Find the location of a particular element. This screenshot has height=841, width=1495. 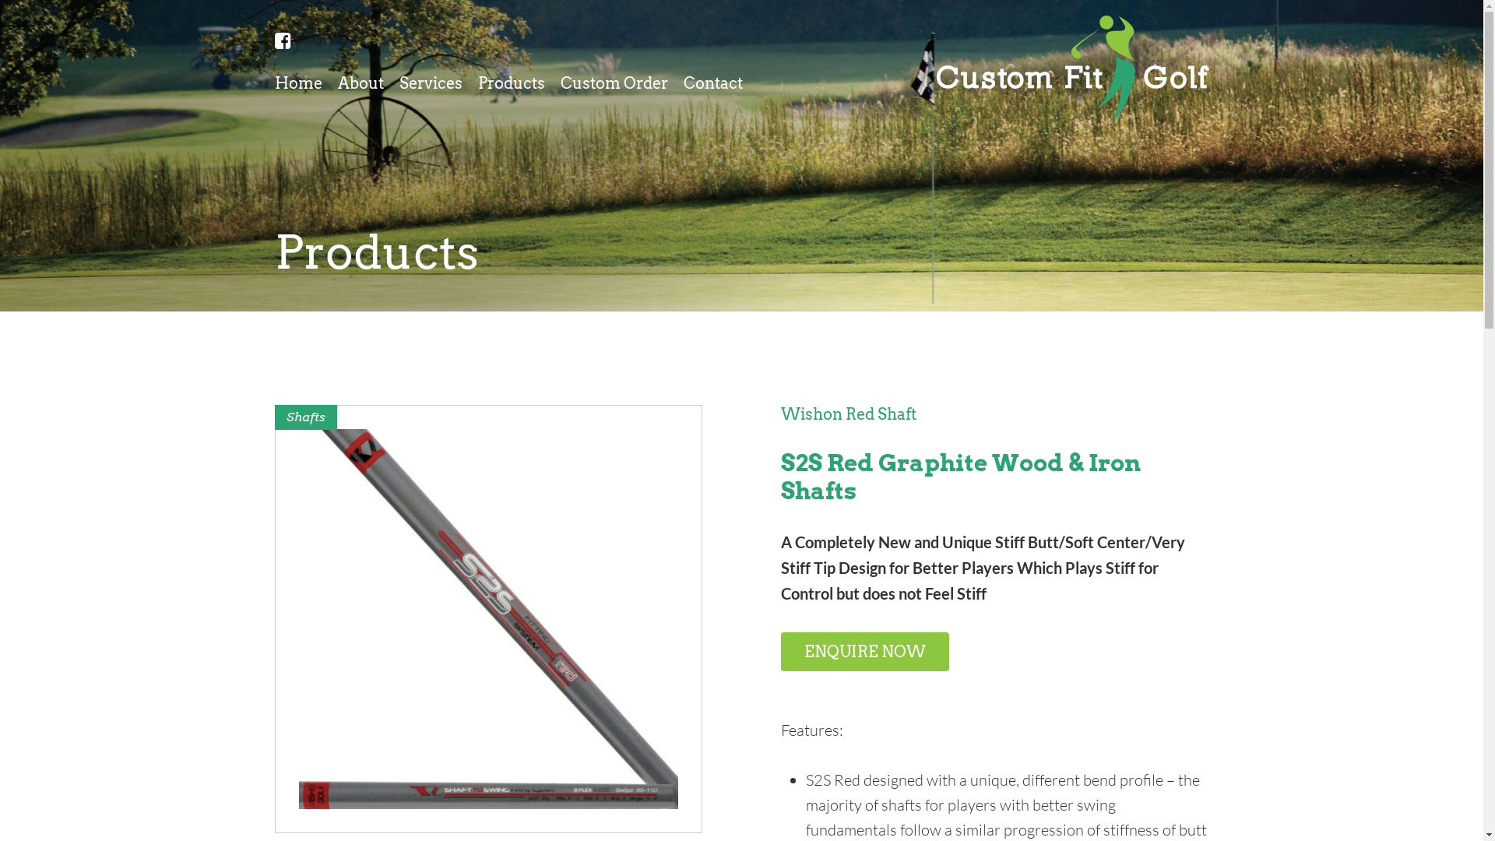

ENQUIRE NOW is located at coordinates (864, 652).